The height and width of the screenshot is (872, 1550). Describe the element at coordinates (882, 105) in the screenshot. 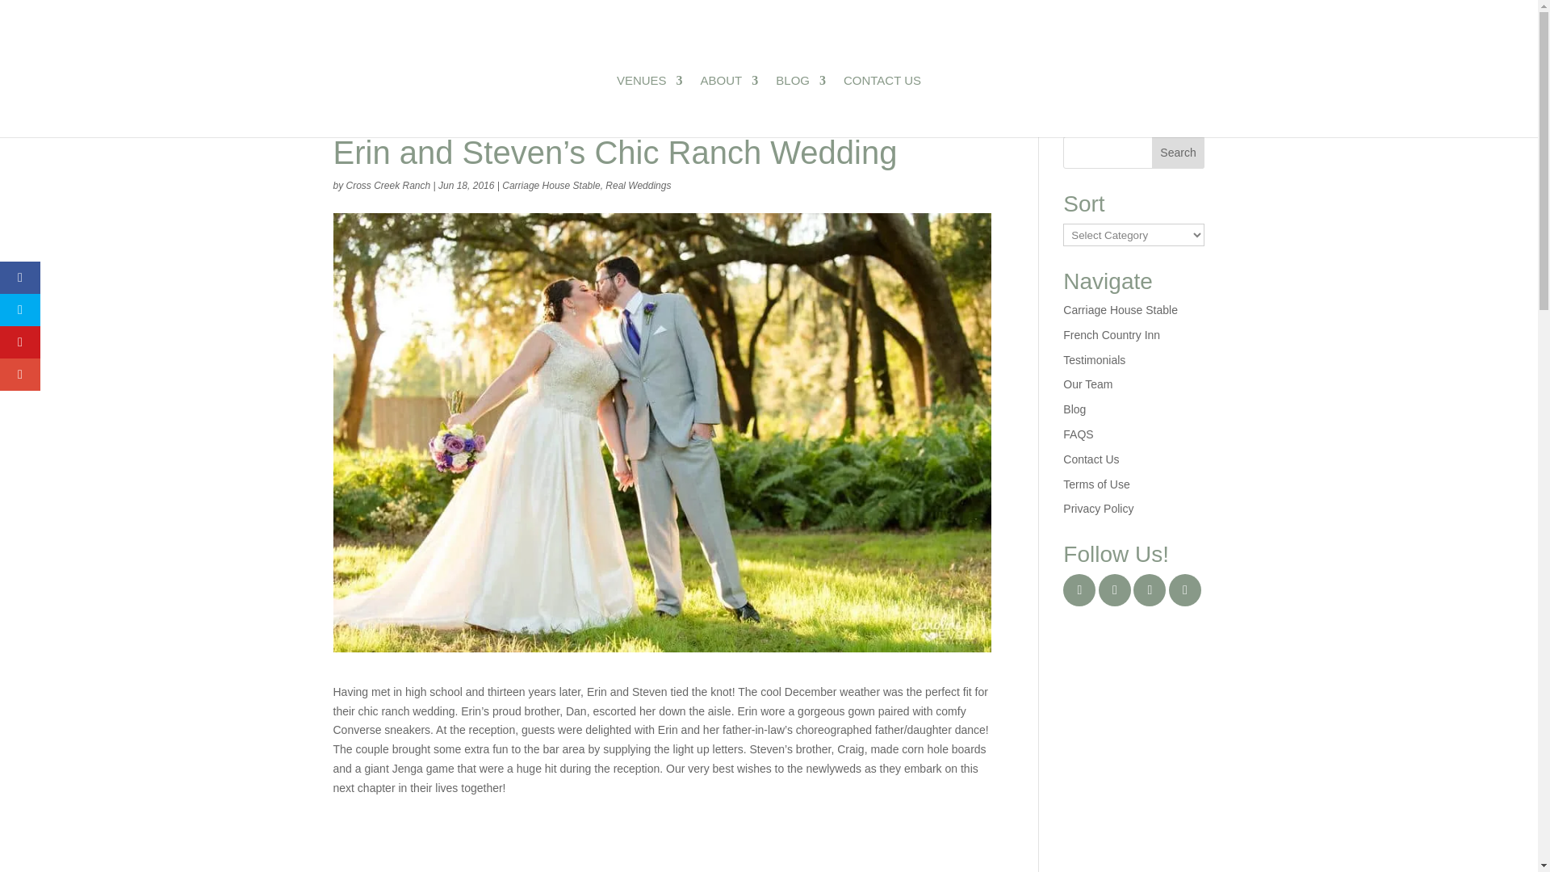

I see `CONTACT US` at that location.